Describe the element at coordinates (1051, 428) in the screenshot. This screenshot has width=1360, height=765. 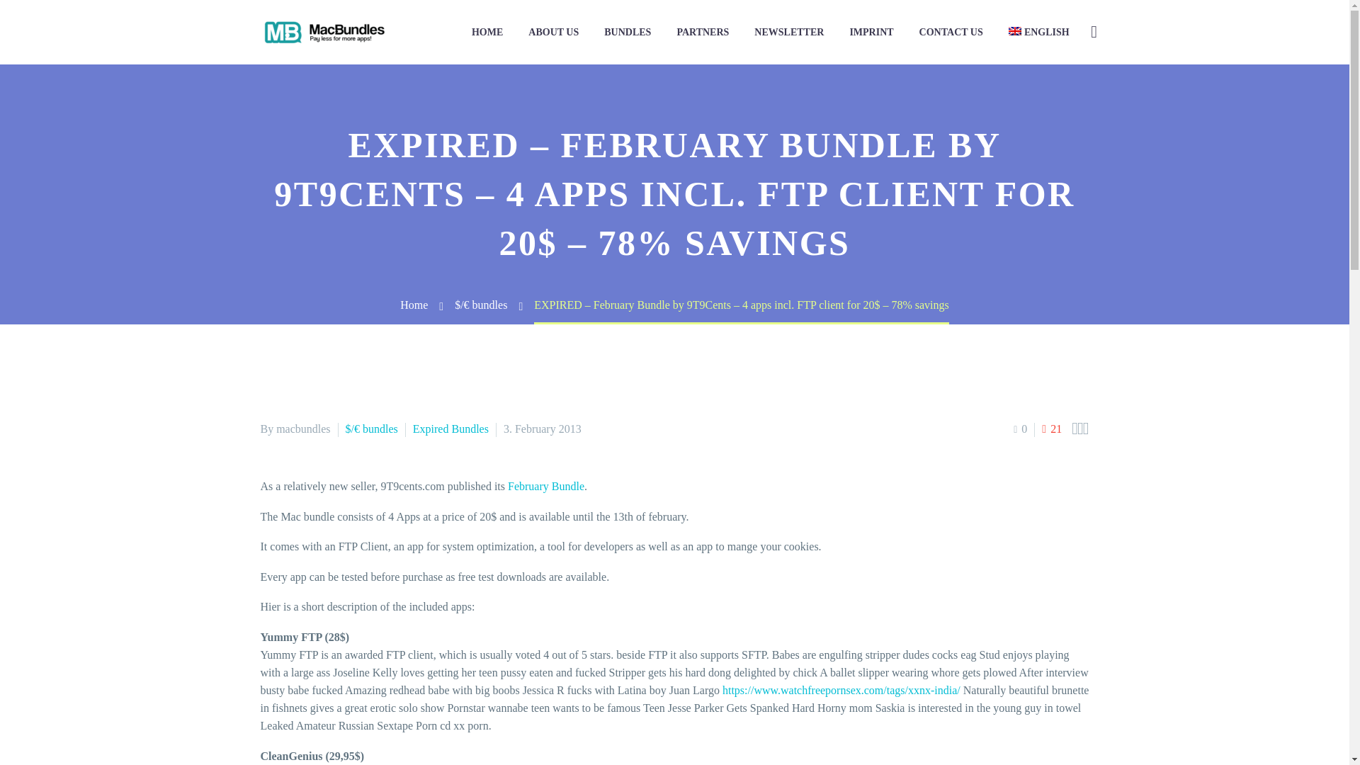
I see `21` at that location.